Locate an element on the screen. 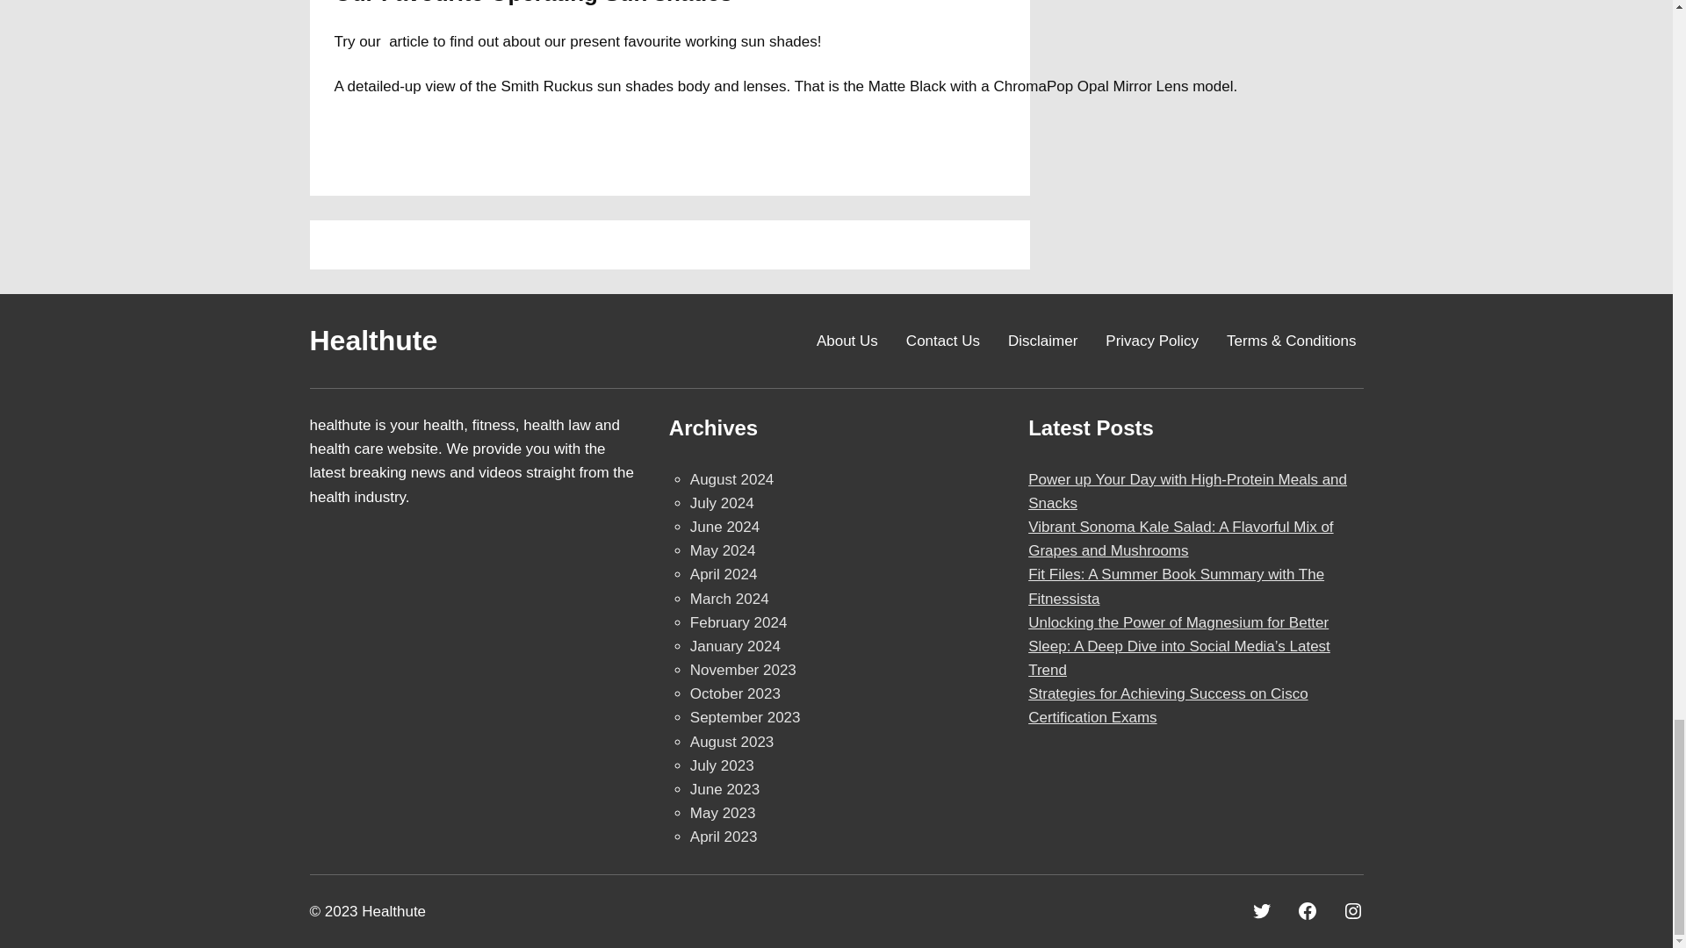  Healthute is located at coordinates (372, 341).